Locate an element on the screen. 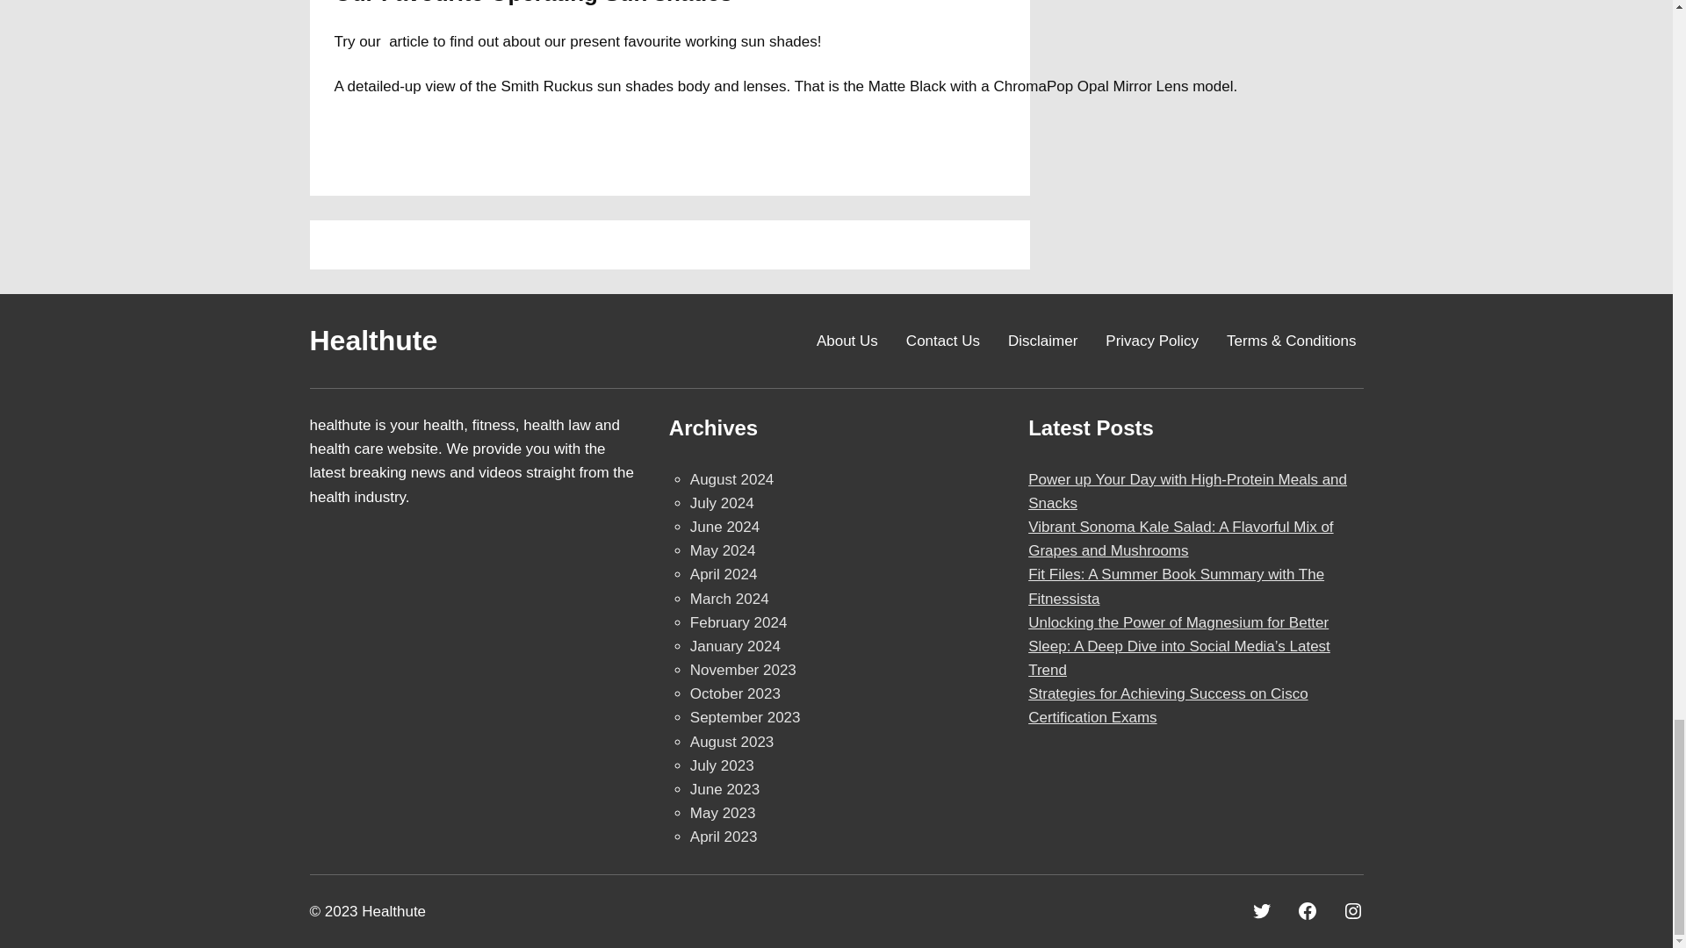  Healthute is located at coordinates (372, 341).